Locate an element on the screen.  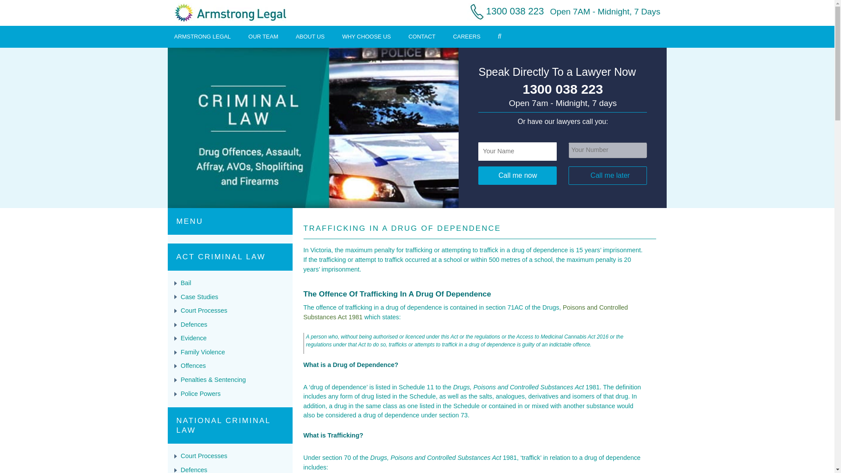
ABOUT US is located at coordinates (310, 36).